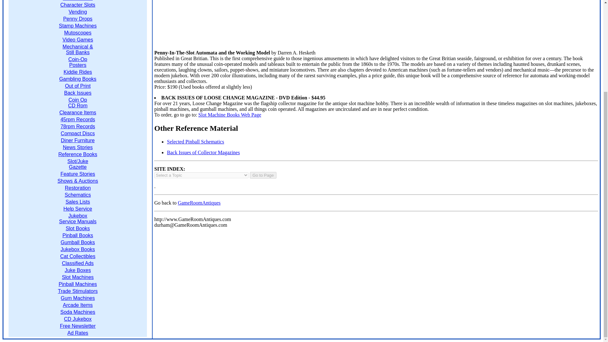 Image resolution: width=608 pixels, height=342 pixels. I want to click on 45rpm Records, so click(77, 119).